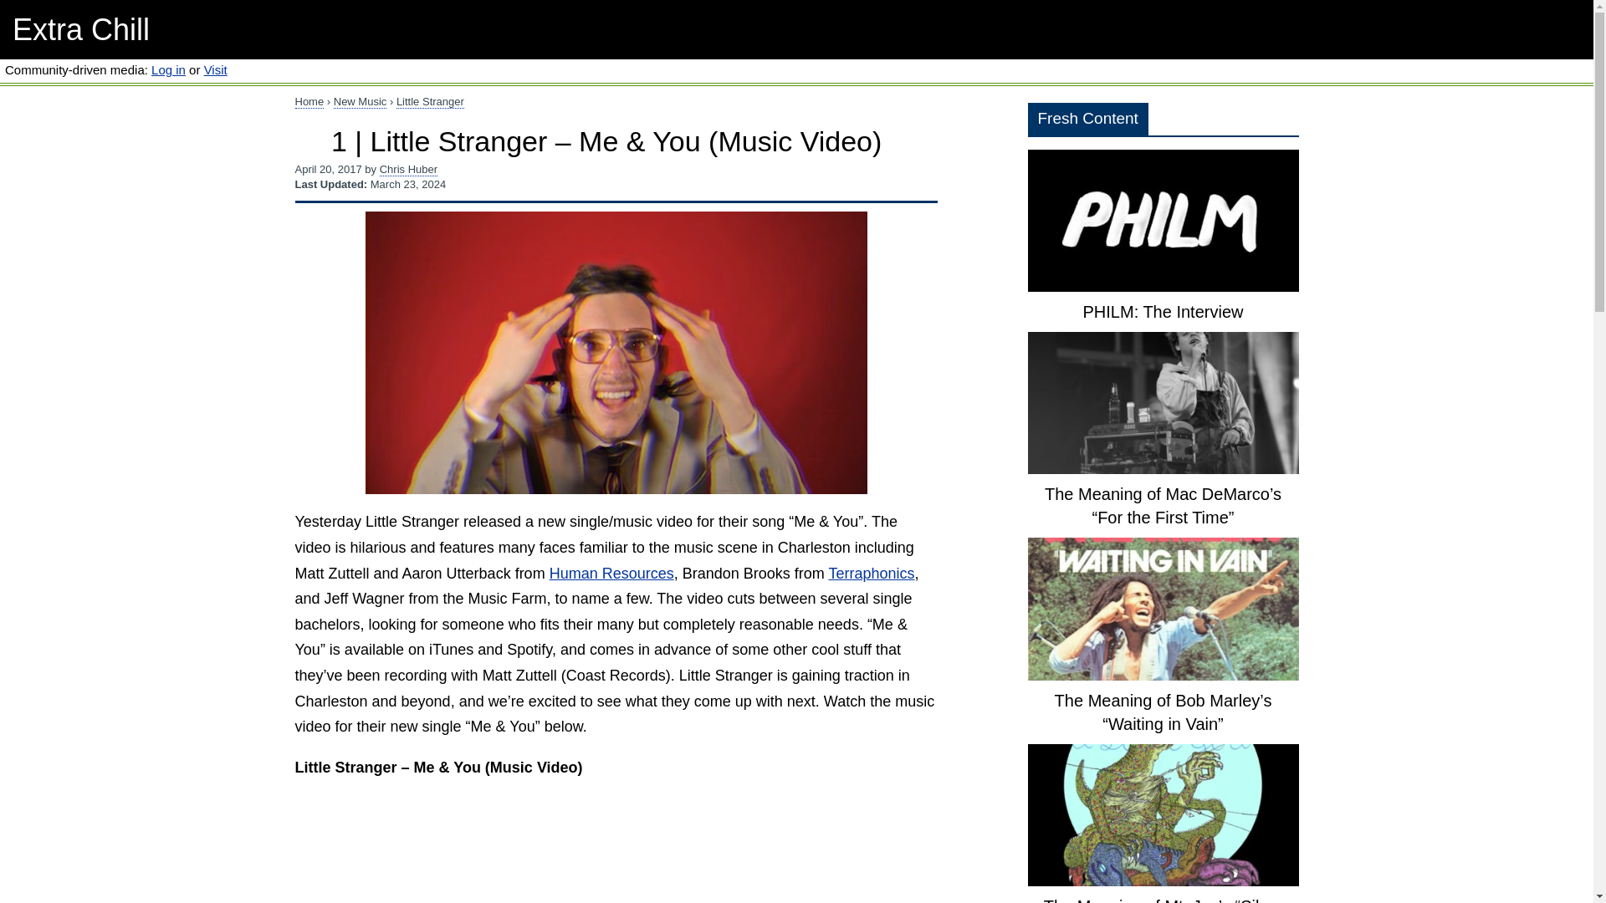 This screenshot has width=1606, height=903. What do you see at coordinates (408, 169) in the screenshot?
I see `Posts by Chris Huber` at bounding box center [408, 169].